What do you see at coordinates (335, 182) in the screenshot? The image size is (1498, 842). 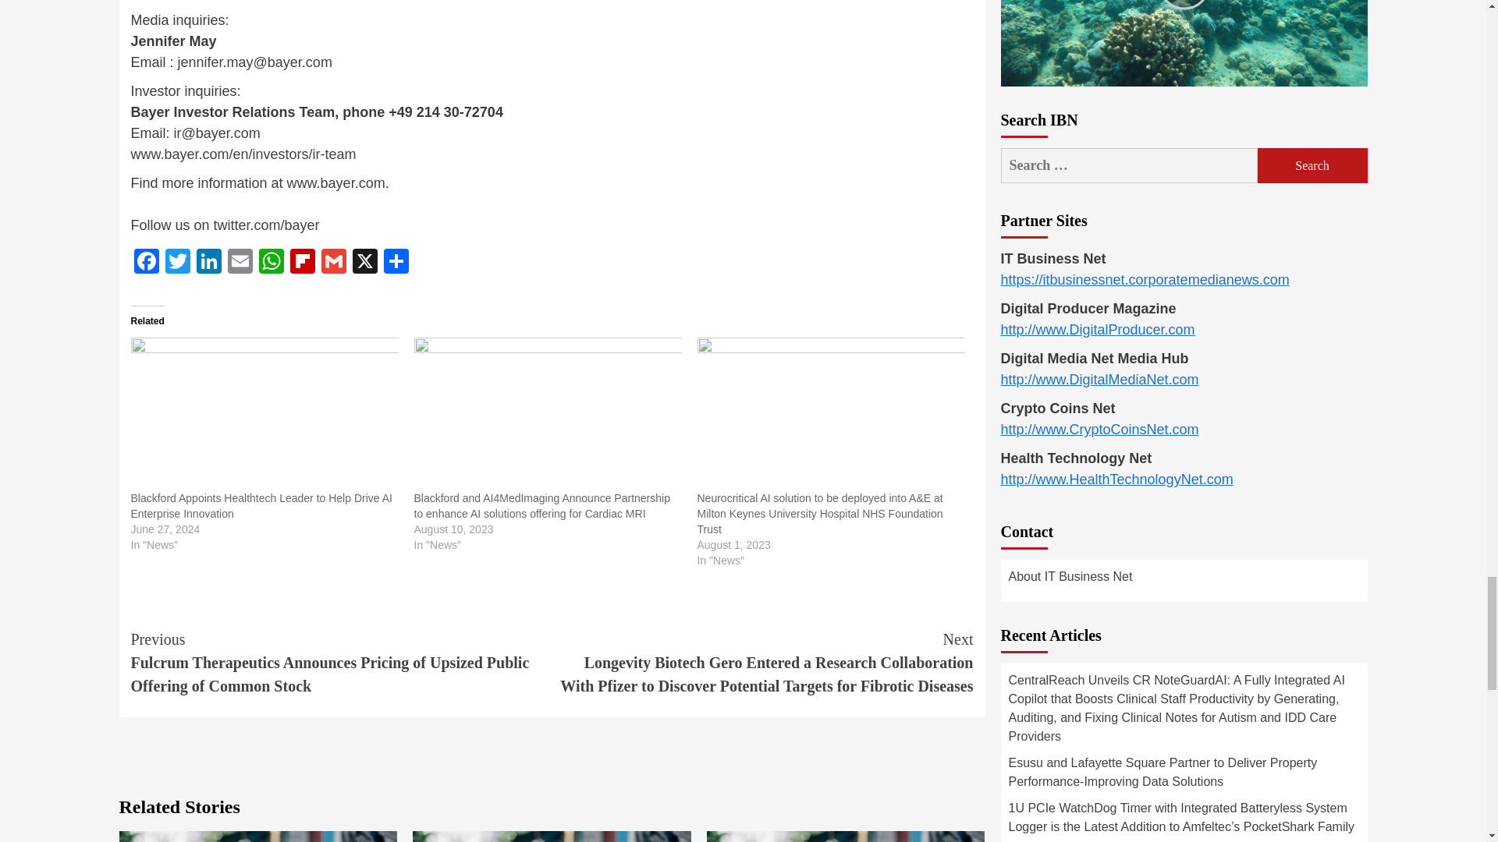 I see `www.bayer.com` at bounding box center [335, 182].